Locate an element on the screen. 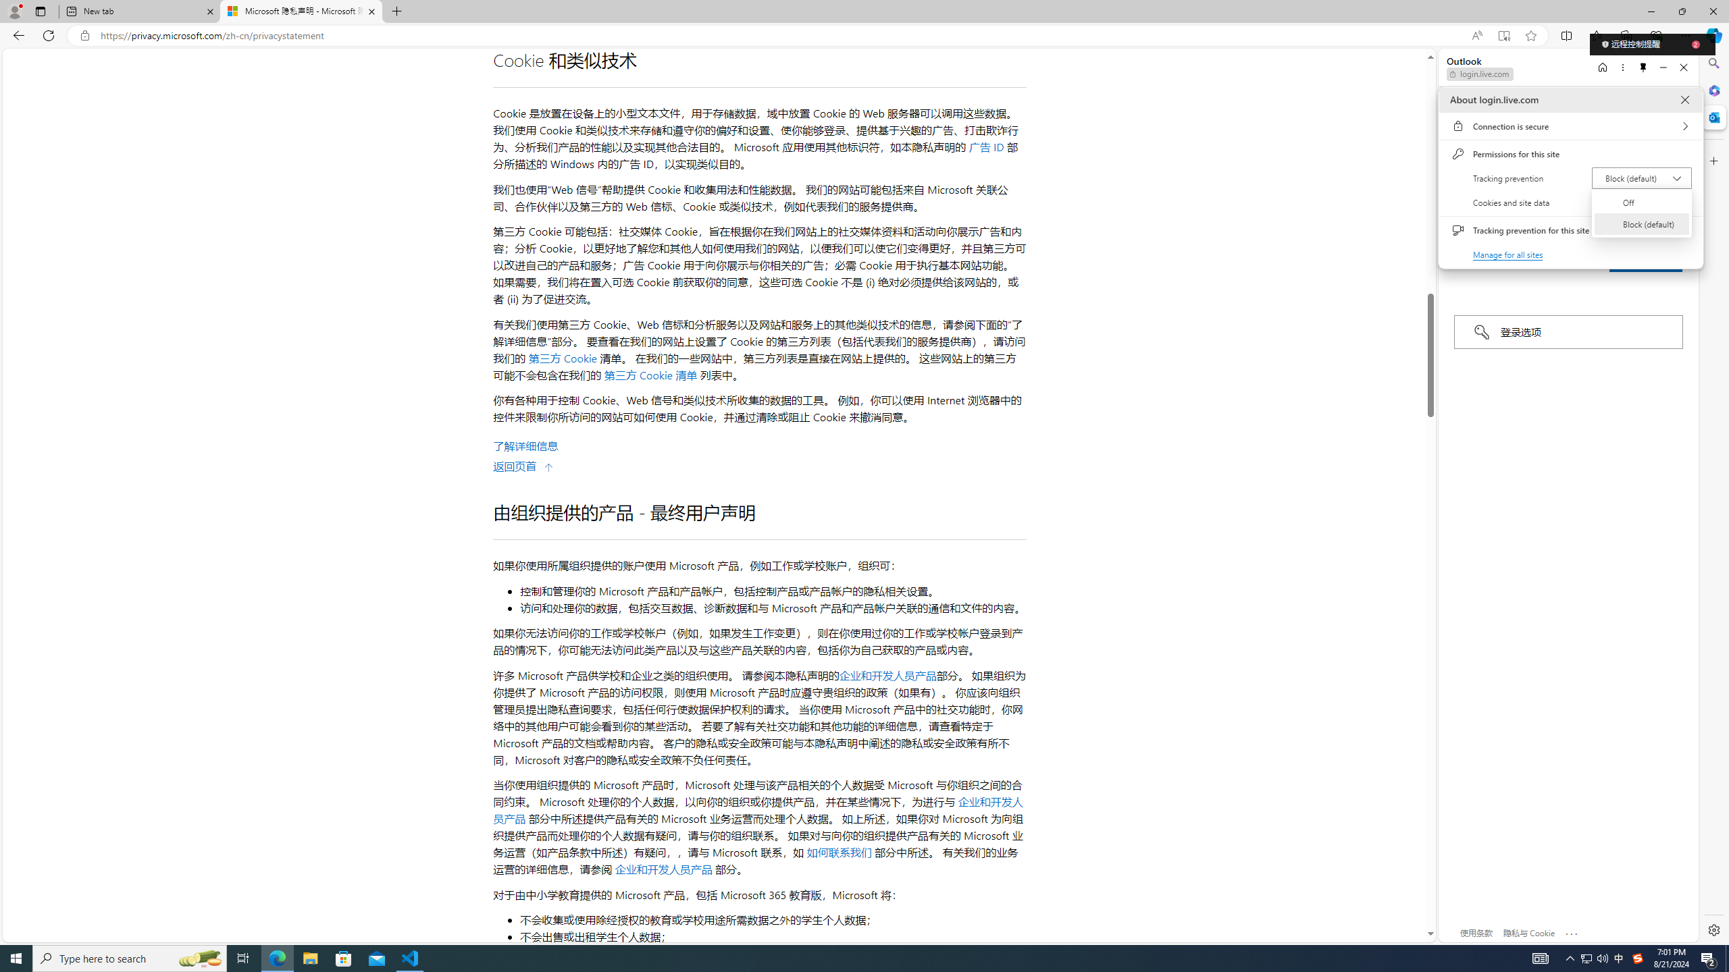  Task View is located at coordinates (1637, 959).